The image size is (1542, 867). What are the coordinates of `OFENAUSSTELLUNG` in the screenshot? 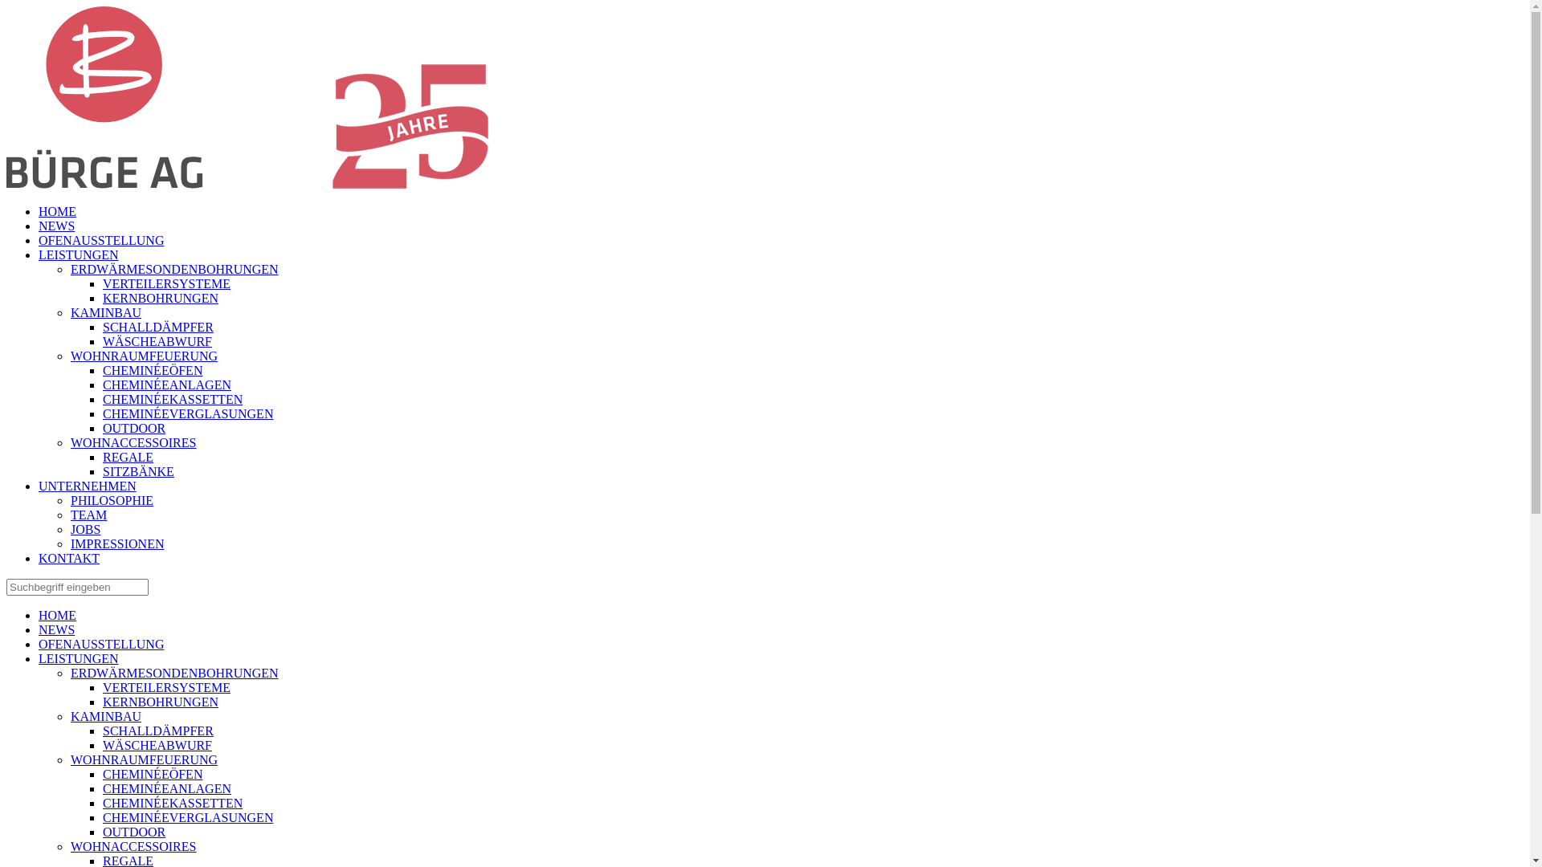 It's located at (101, 241).